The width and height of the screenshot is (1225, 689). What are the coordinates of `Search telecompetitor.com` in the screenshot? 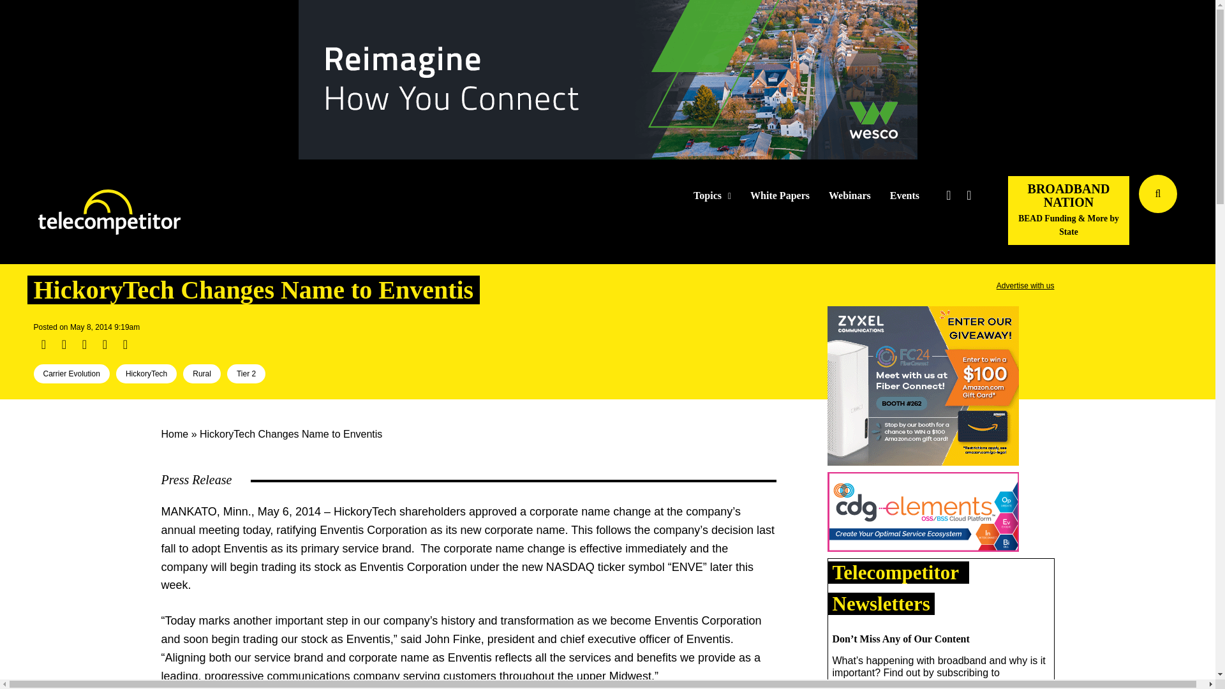 It's located at (1158, 194).